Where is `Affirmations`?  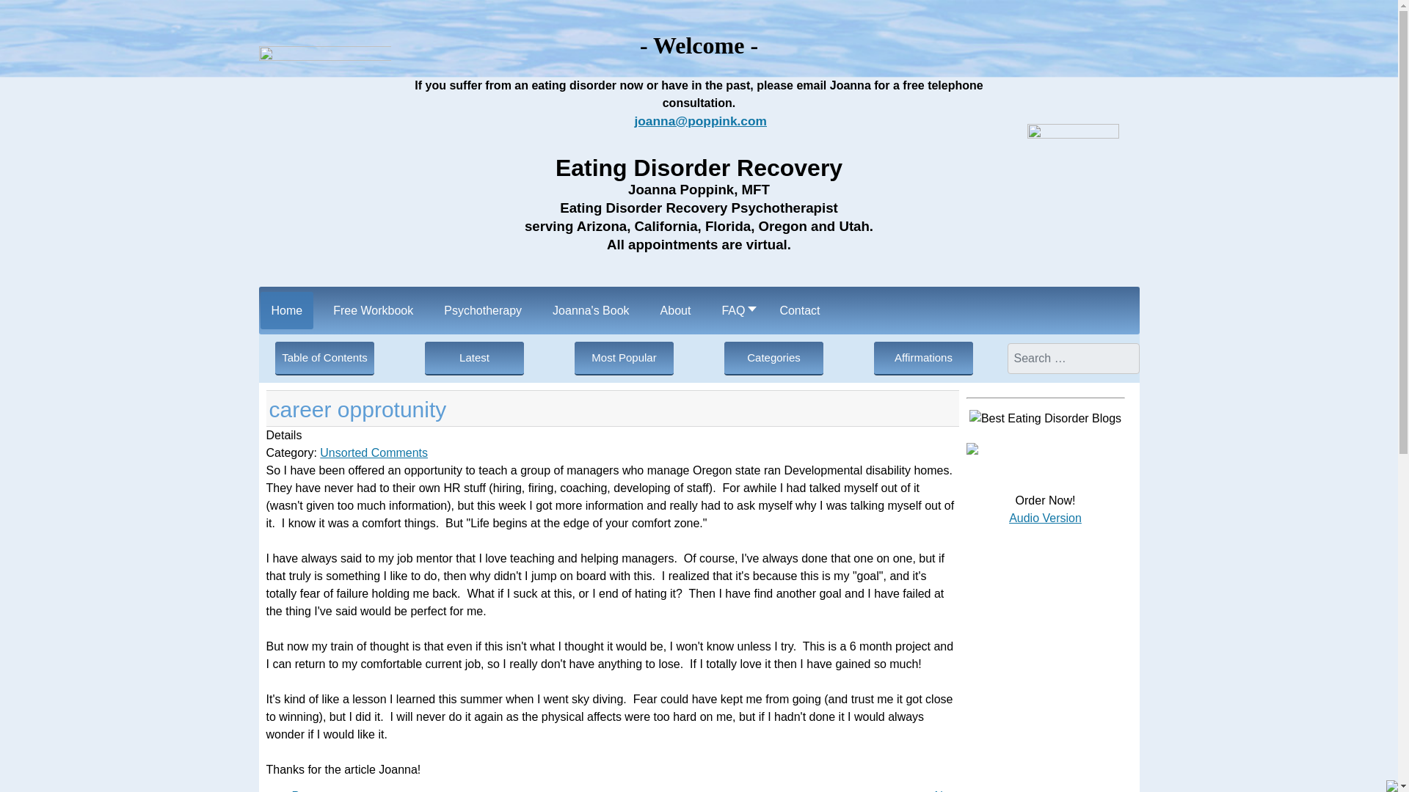
Affirmations is located at coordinates (923, 358).